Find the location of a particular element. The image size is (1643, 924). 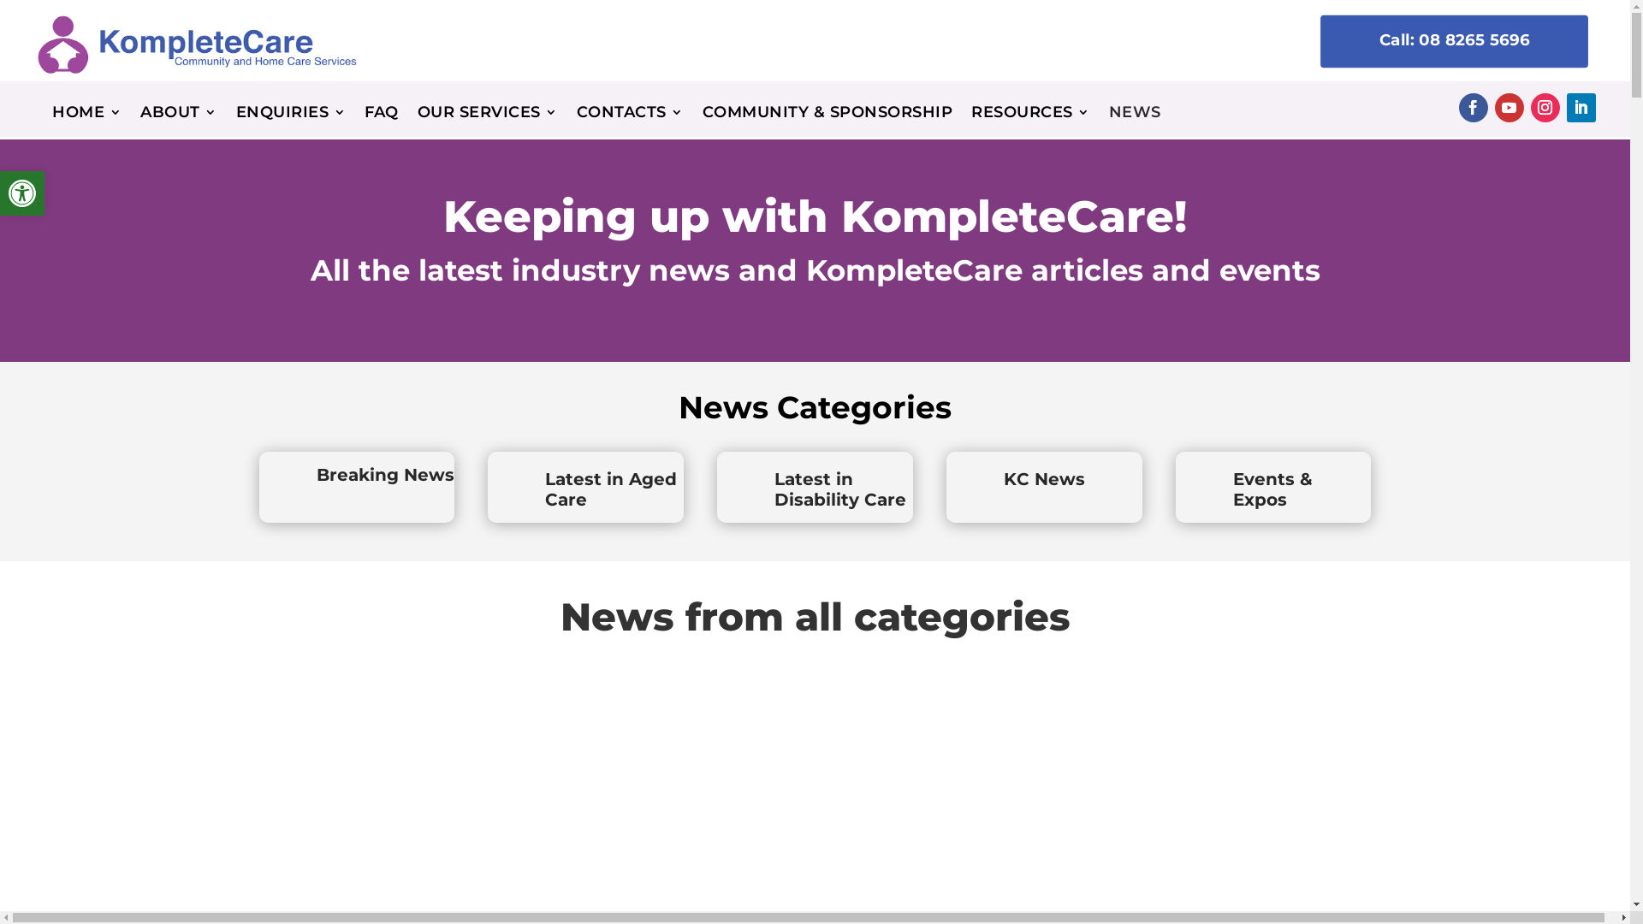

ENQUIRIES is located at coordinates (291, 116).